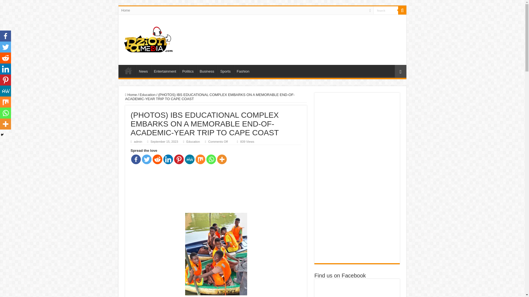 The height and width of the screenshot is (297, 529). What do you see at coordinates (149, 38) in the screenshot?
I see `Pazionmedia.com` at bounding box center [149, 38].